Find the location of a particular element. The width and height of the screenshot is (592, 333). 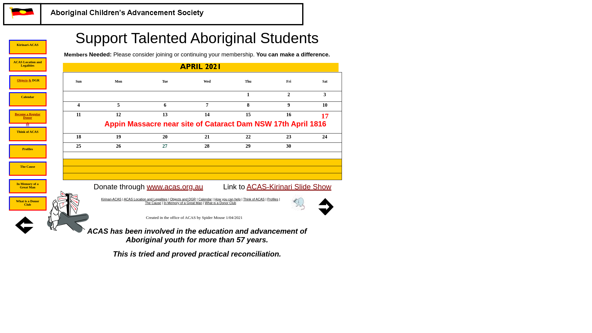

Profiles is located at coordinates (273, 199).